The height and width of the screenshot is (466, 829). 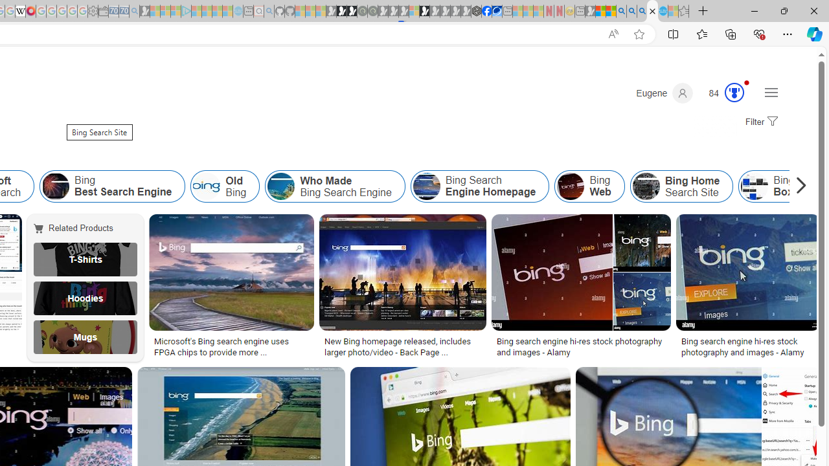 What do you see at coordinates (30, 12) in the screenshot?
I see `MediaWiki` at bounding box center [30, 12].